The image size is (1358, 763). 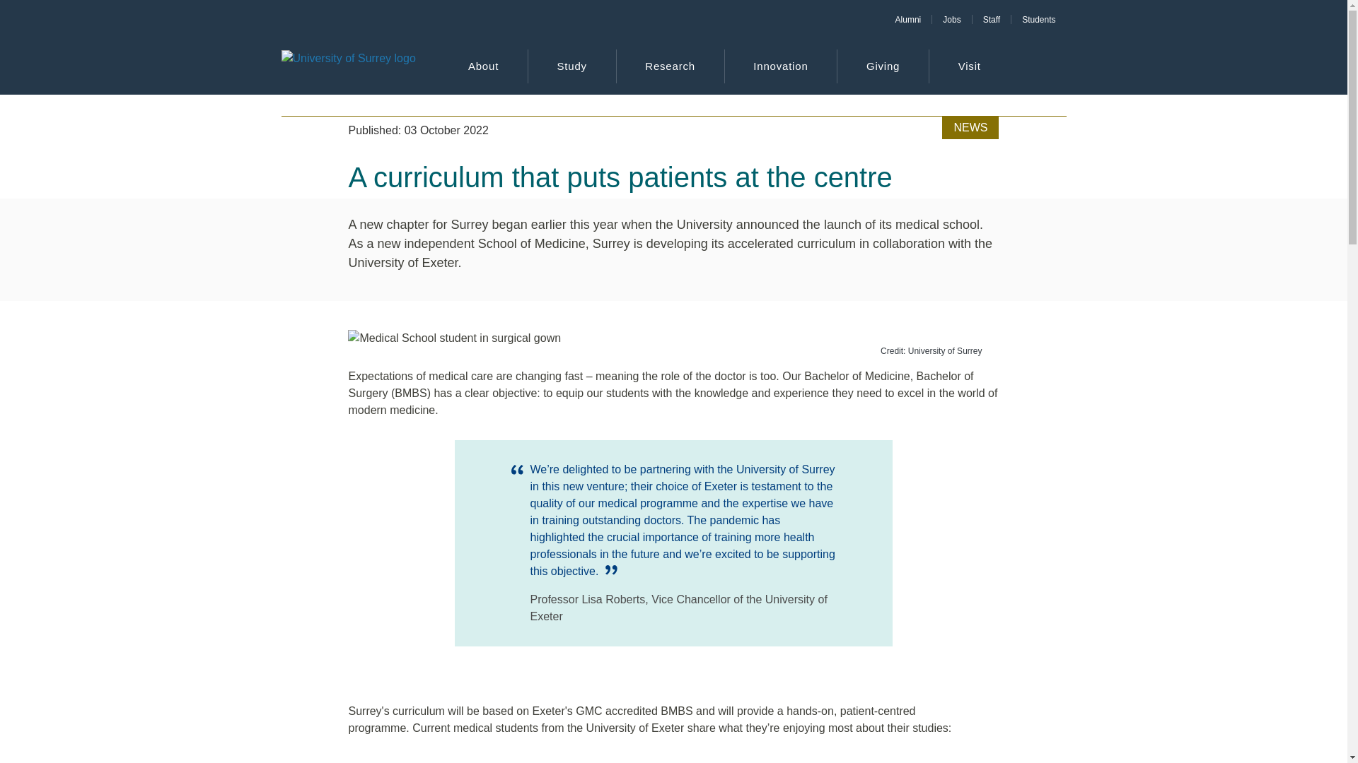 I want to click on Jobs, so click(x=951, y=18).